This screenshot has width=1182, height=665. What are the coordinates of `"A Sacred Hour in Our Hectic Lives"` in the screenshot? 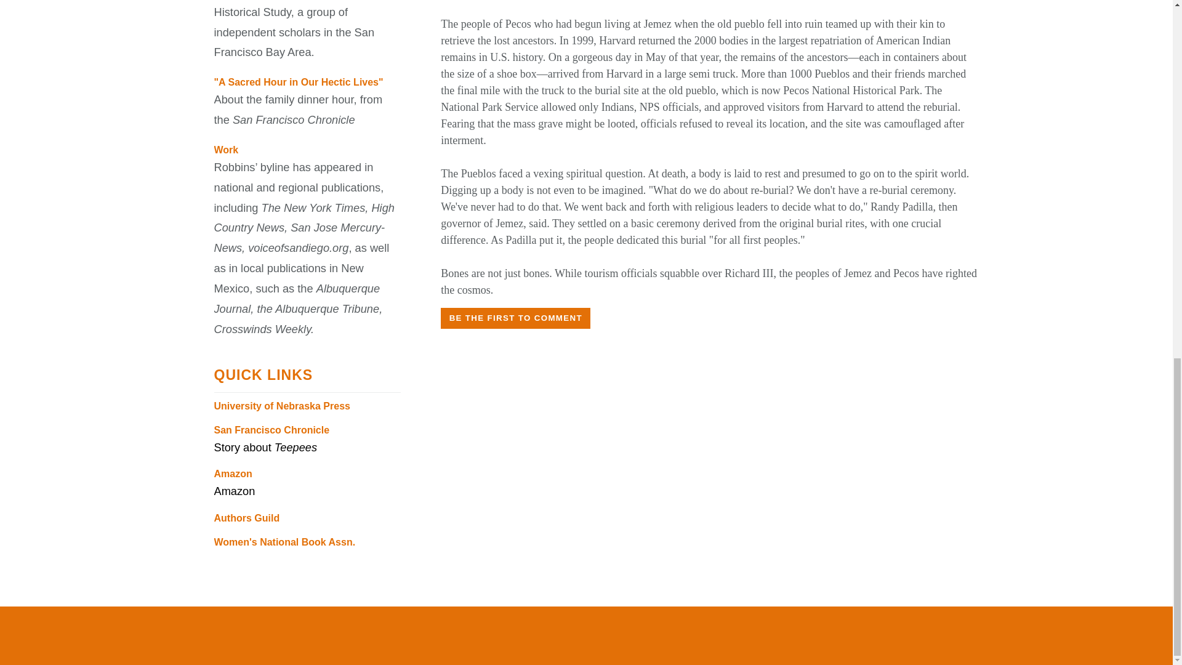 It's located at (298, 82).